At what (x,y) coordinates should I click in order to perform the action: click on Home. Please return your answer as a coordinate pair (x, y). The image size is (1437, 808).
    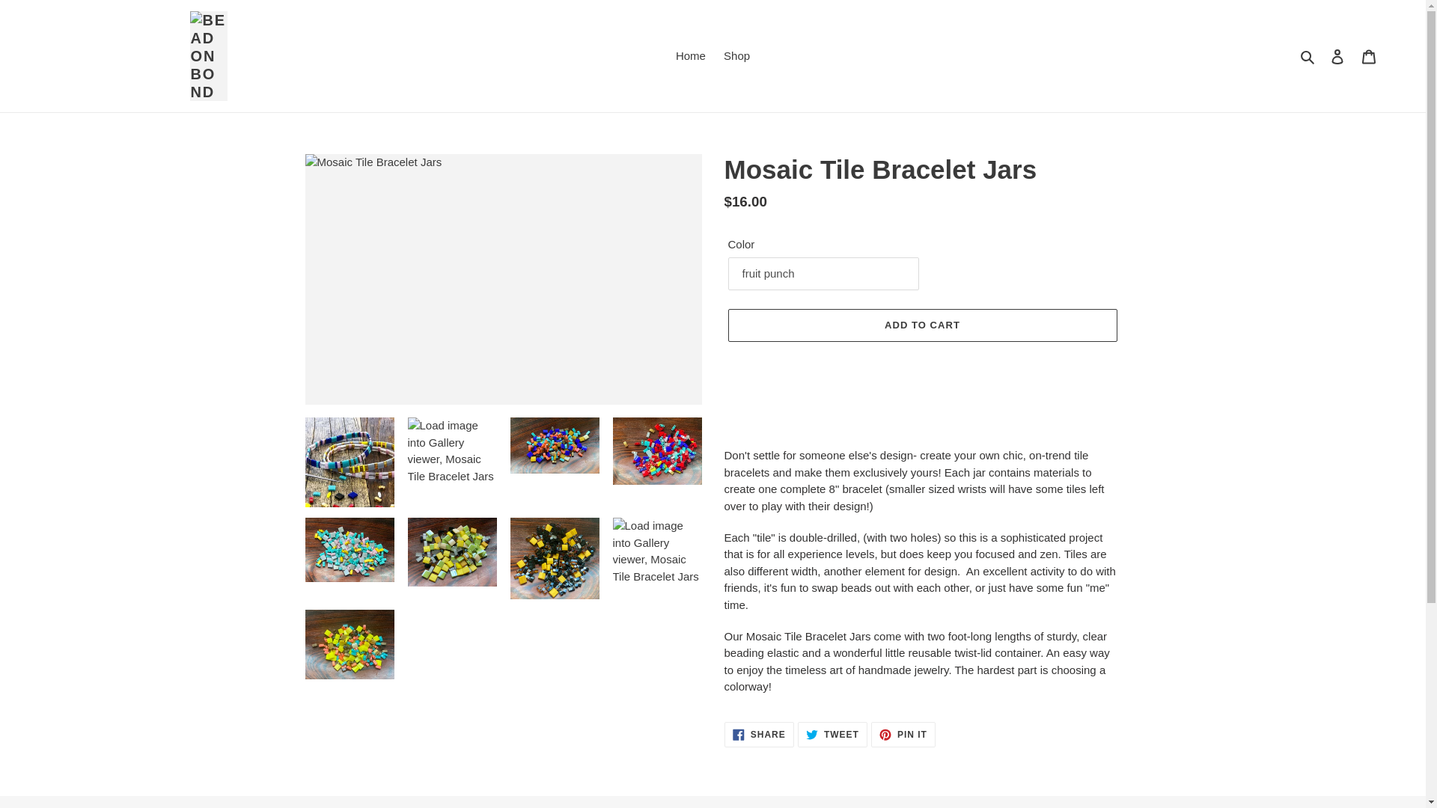
    Looking at the image, I should click on (1308, 55).